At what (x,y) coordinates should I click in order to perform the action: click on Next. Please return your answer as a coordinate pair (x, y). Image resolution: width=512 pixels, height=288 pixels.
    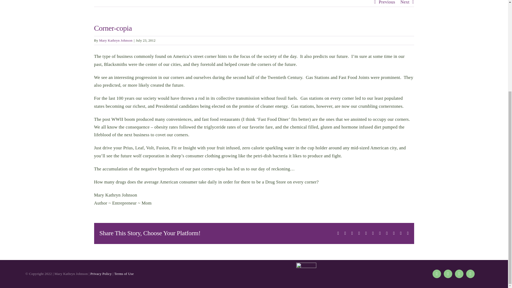
    Looking at the image, I should click on (405, 3).